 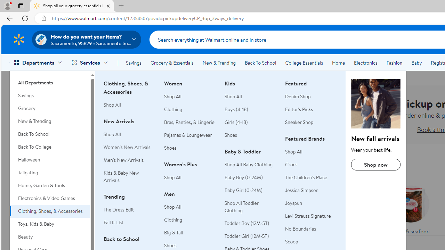 What do you see at coordinates (311, 229) in the screenshot?
I see `No Boundaries` at bounding box center [311, 229].